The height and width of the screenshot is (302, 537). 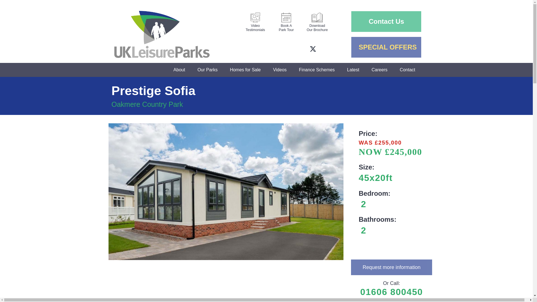 I want to click on SPECIAL OFFERS, so click(x=386, y=47).